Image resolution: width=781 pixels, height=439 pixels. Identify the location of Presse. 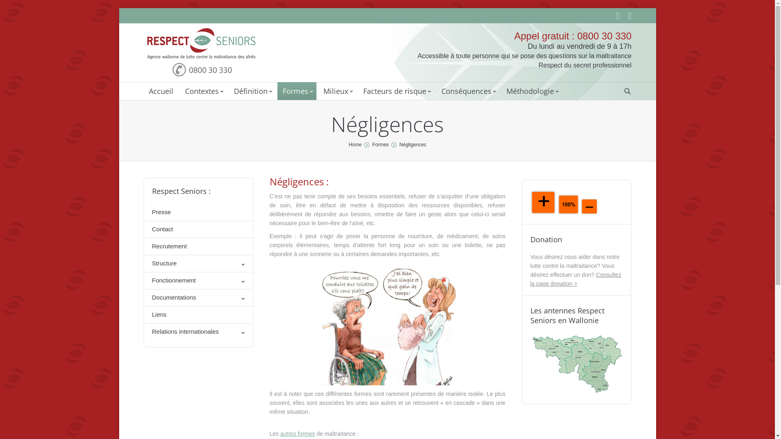
(199, 212).